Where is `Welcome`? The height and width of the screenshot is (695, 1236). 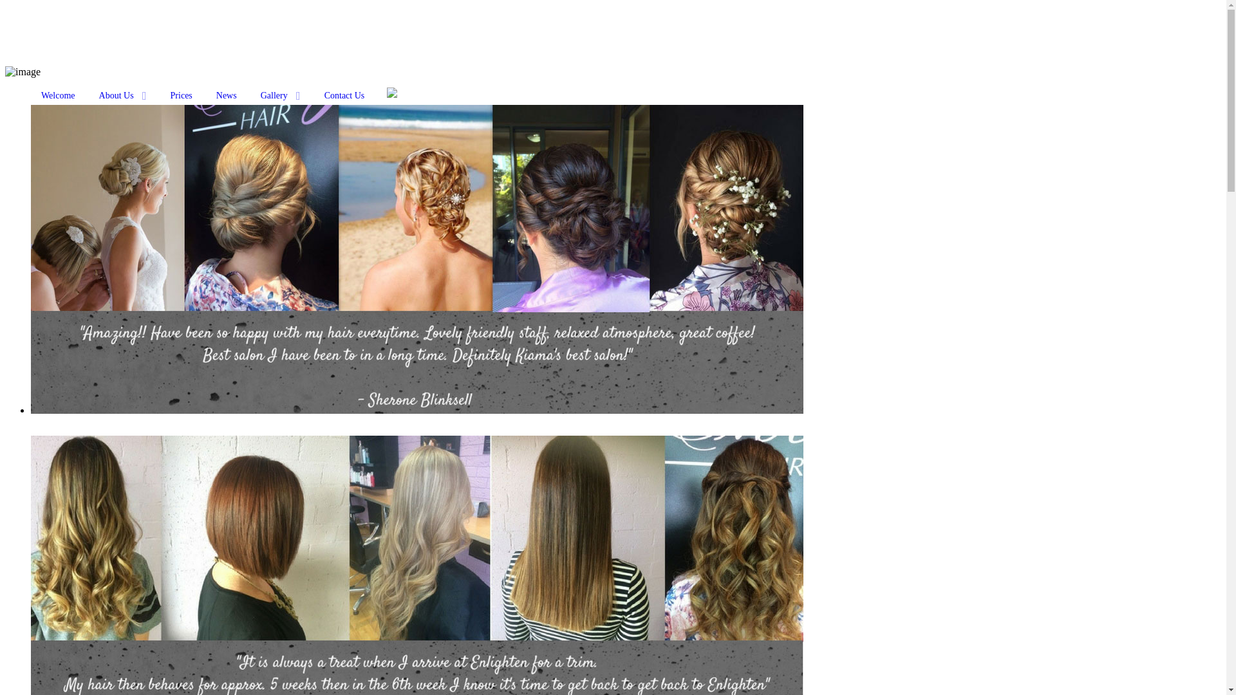
Welcome is located at coordinates (58, 96).